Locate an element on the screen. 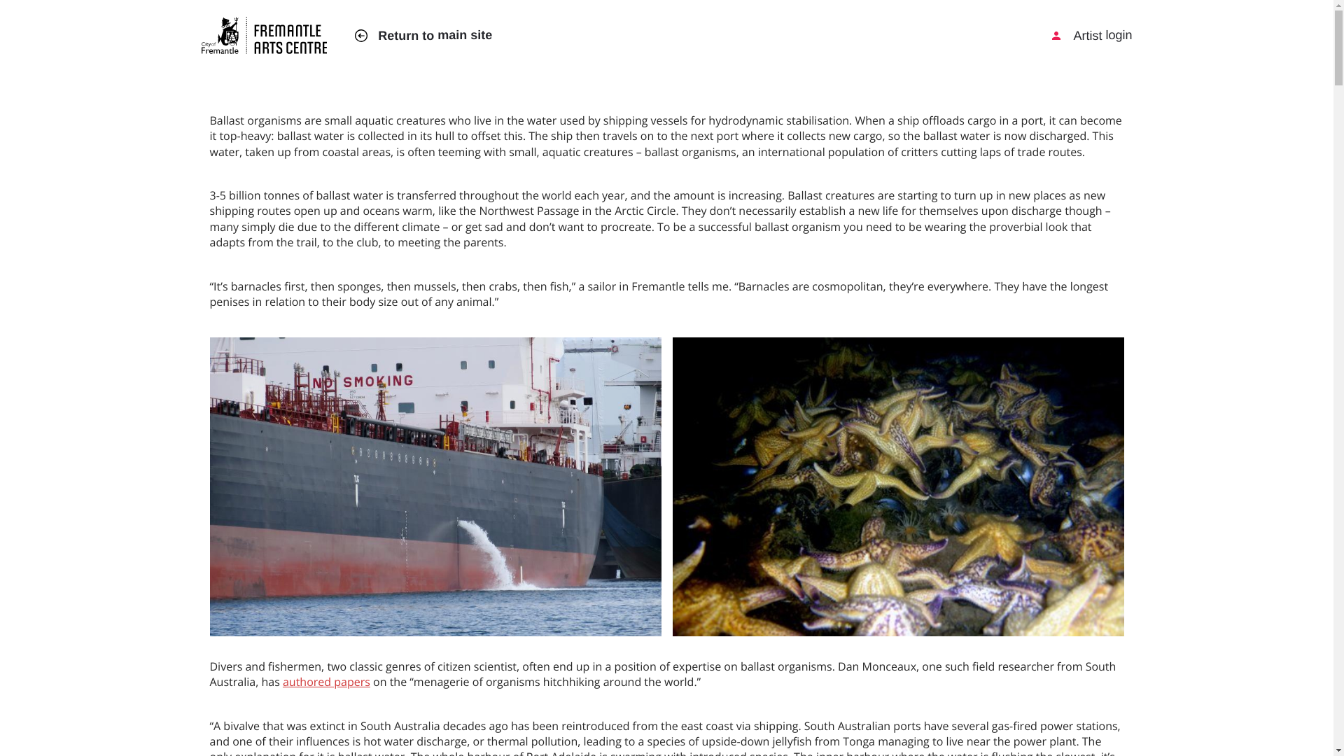 This screenshot has height=756, width=1344. authored papers is located at coordinates (326, 682).